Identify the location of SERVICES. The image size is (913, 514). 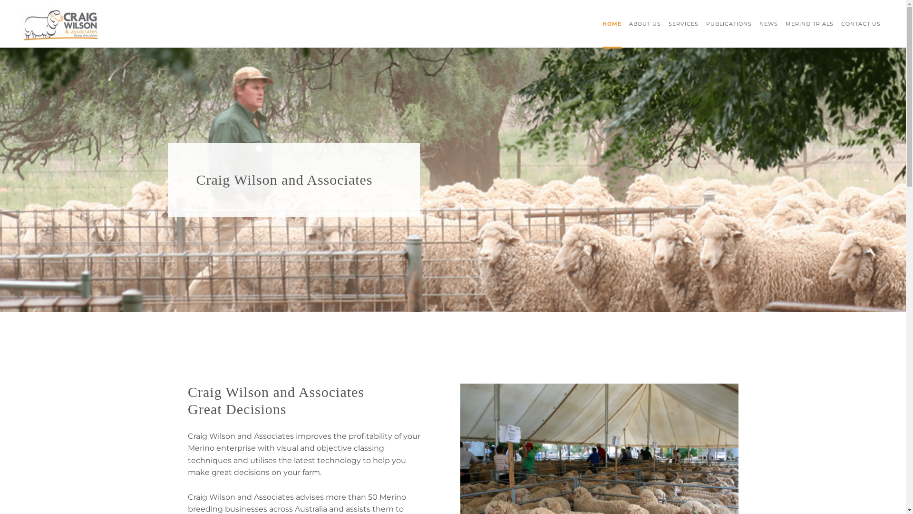
(684, 24).